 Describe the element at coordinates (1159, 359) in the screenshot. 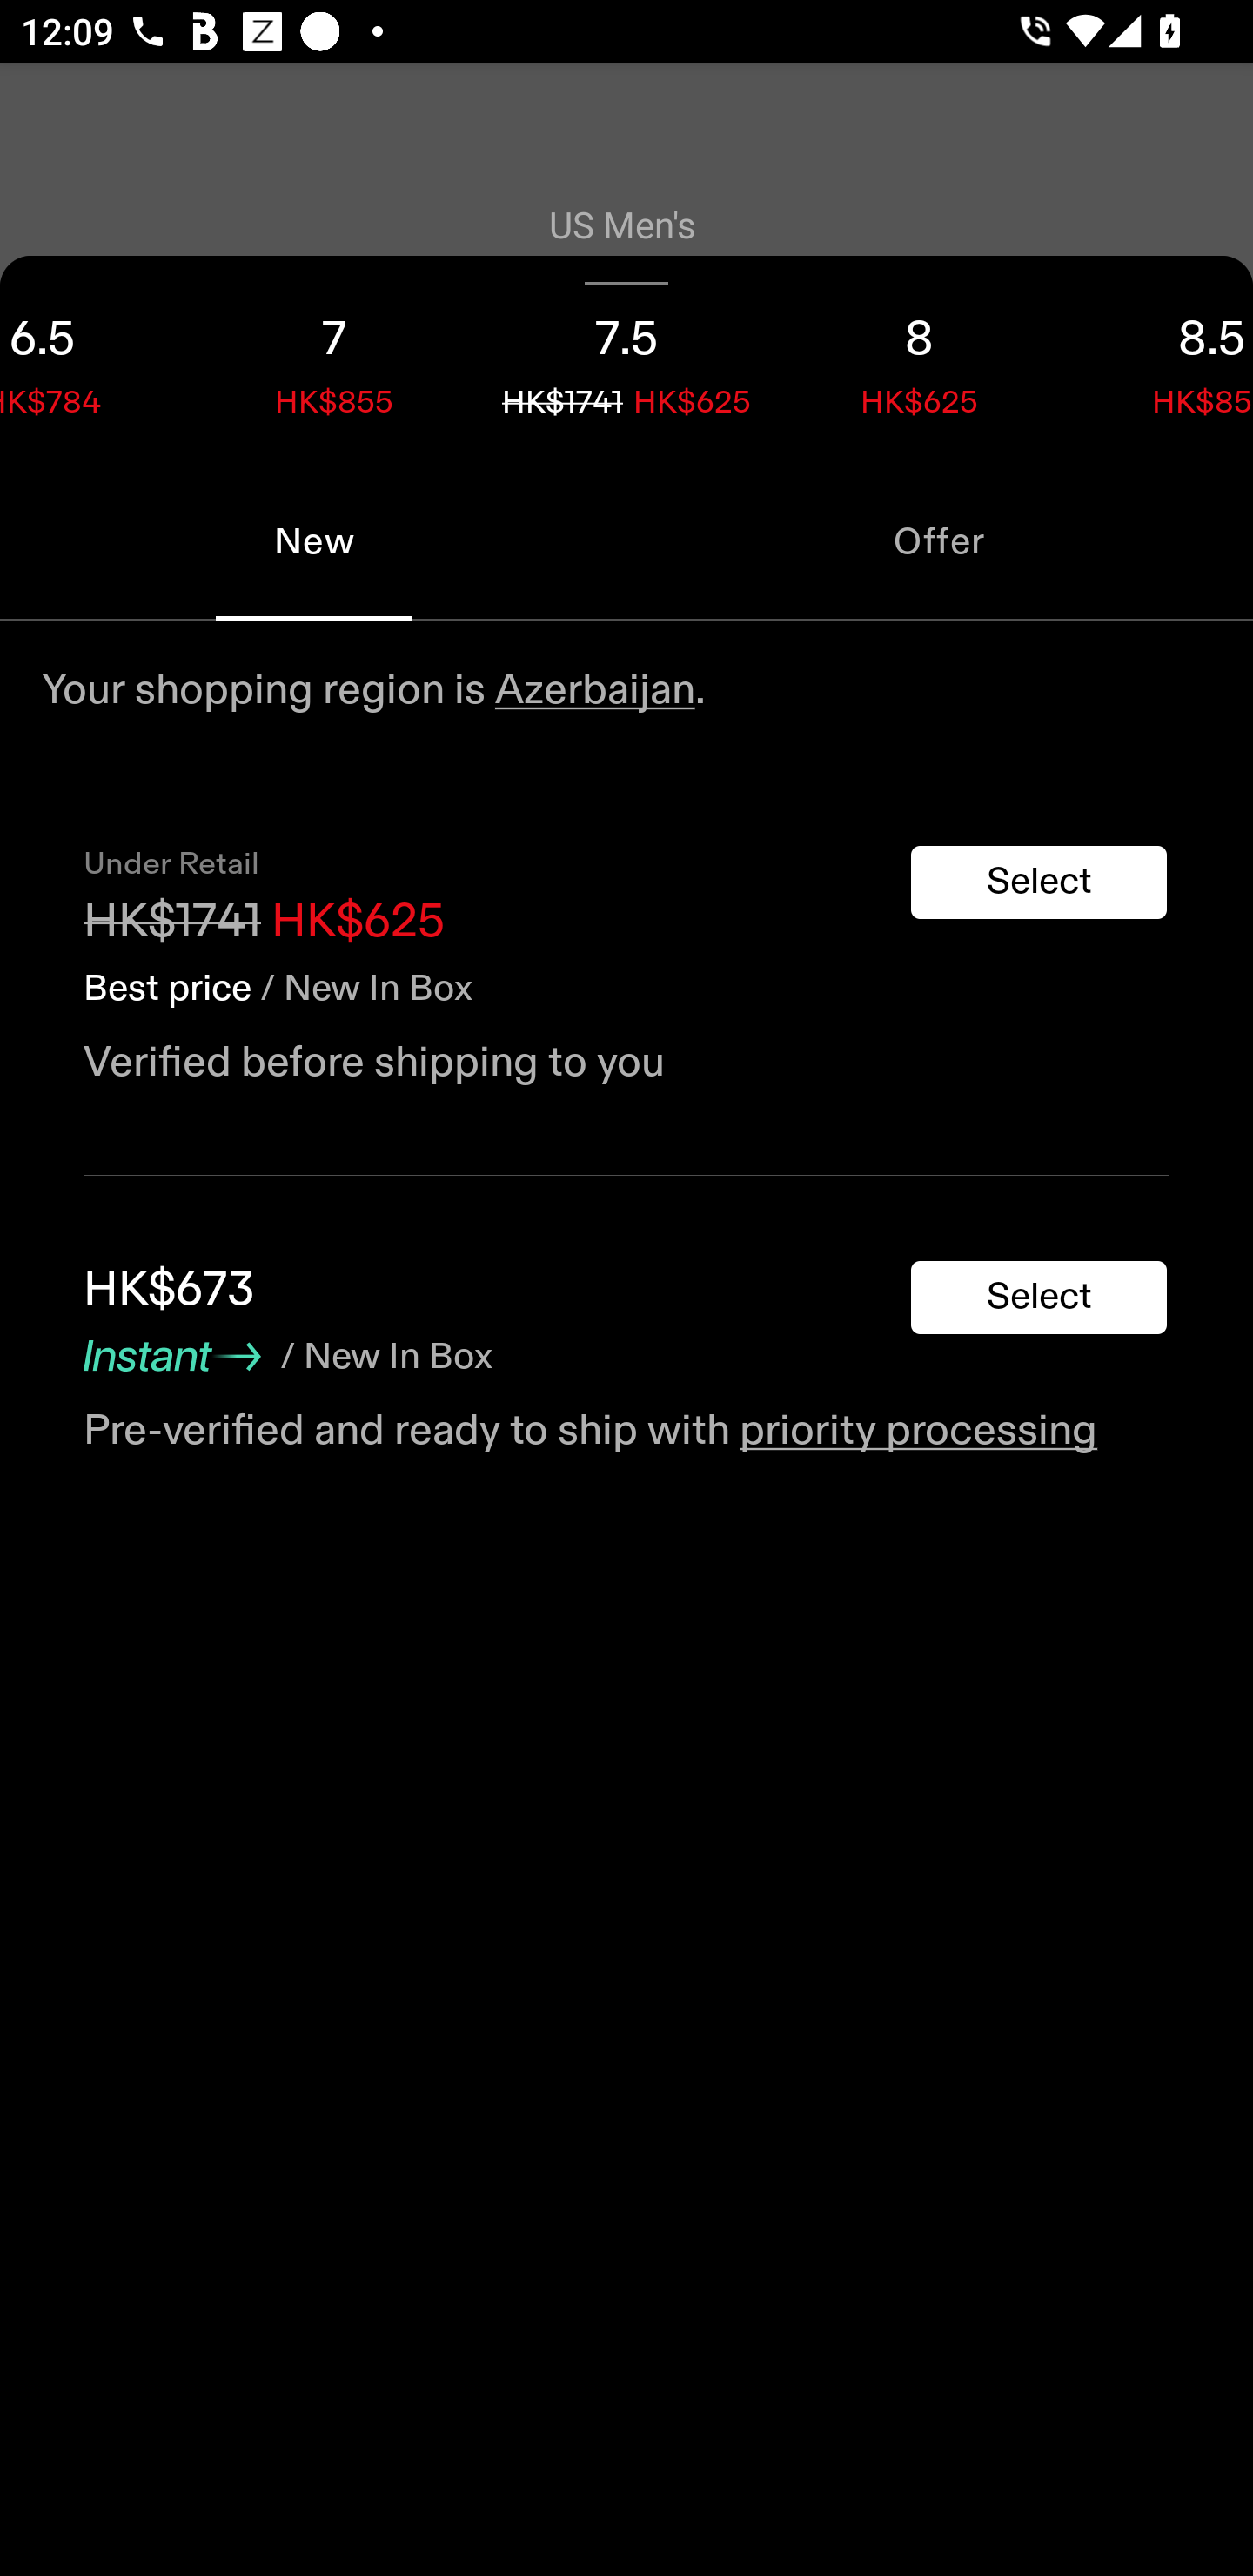

I see `8.5 HK$855` at that location.